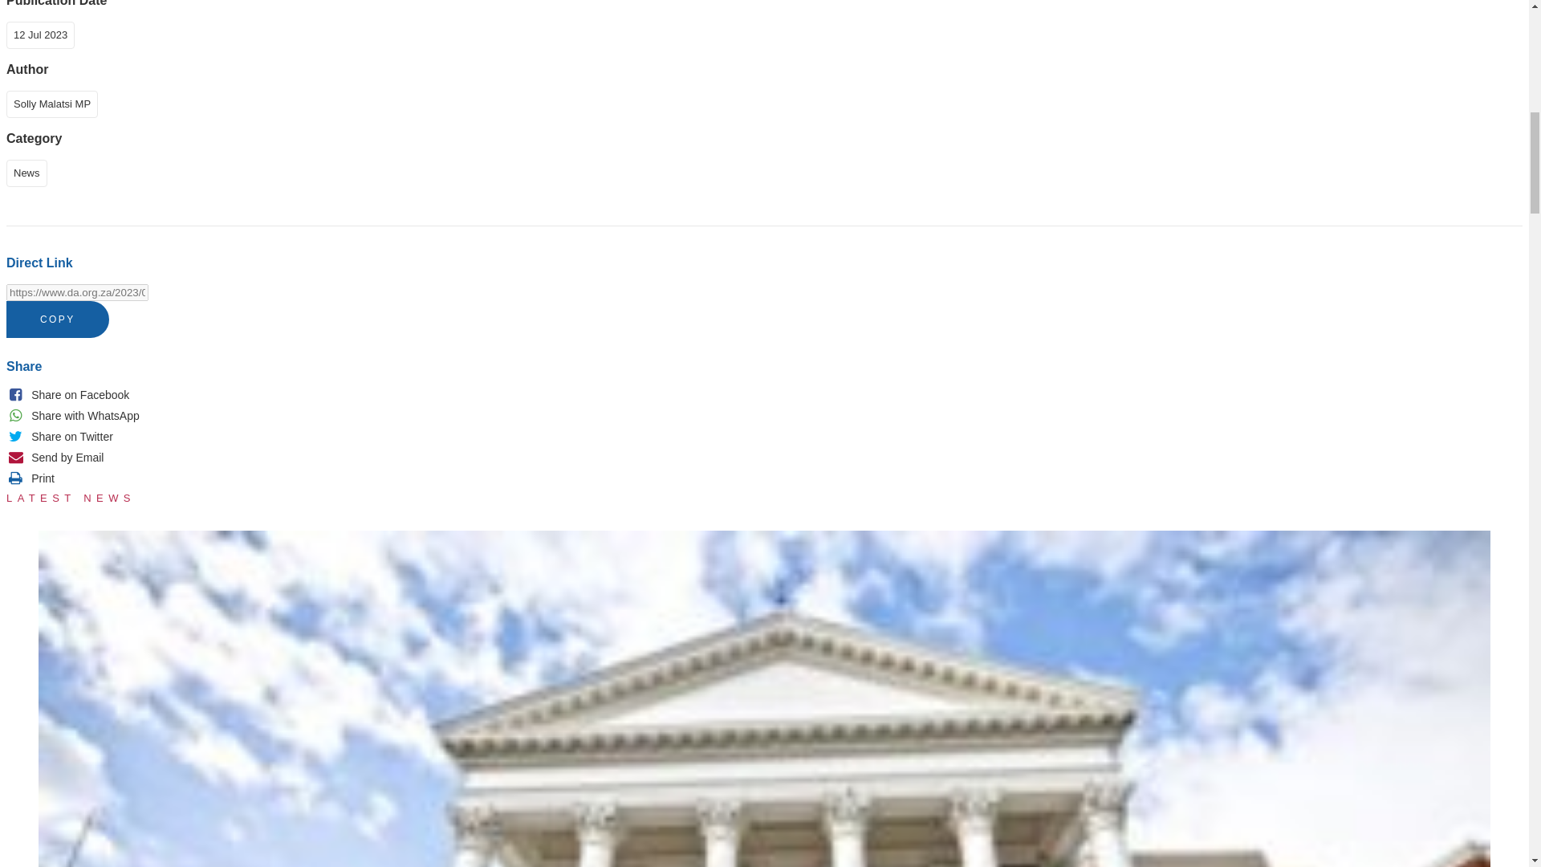 This screenshot has width=1541, height=867. What do you see at coordinates (59, 436) in the screenshot?
I see `Share on Twitter` at bounding box center [59, 436].